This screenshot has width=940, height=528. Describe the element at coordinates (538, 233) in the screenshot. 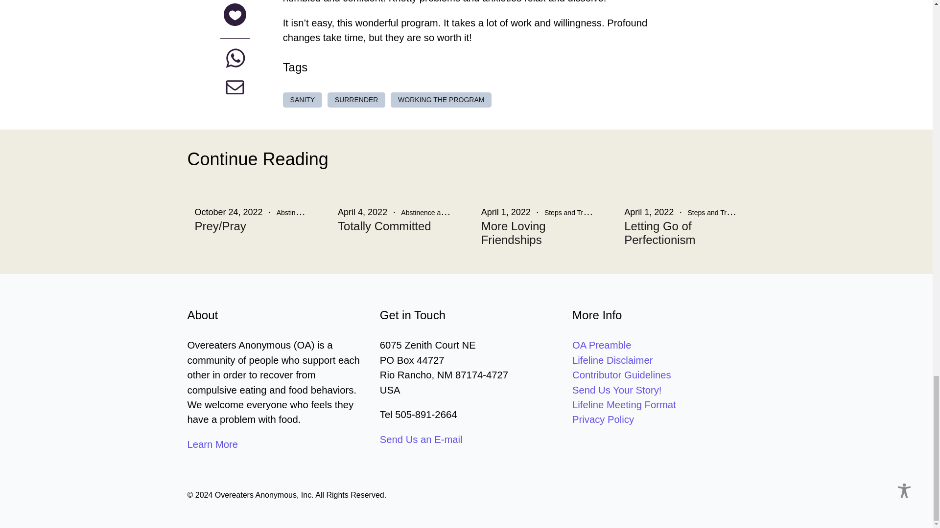

I see `More Loving Friendships` at that location.